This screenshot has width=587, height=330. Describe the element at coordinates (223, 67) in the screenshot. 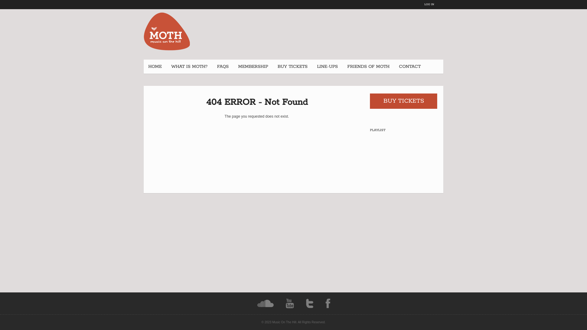

I see `FAQS` at that location.